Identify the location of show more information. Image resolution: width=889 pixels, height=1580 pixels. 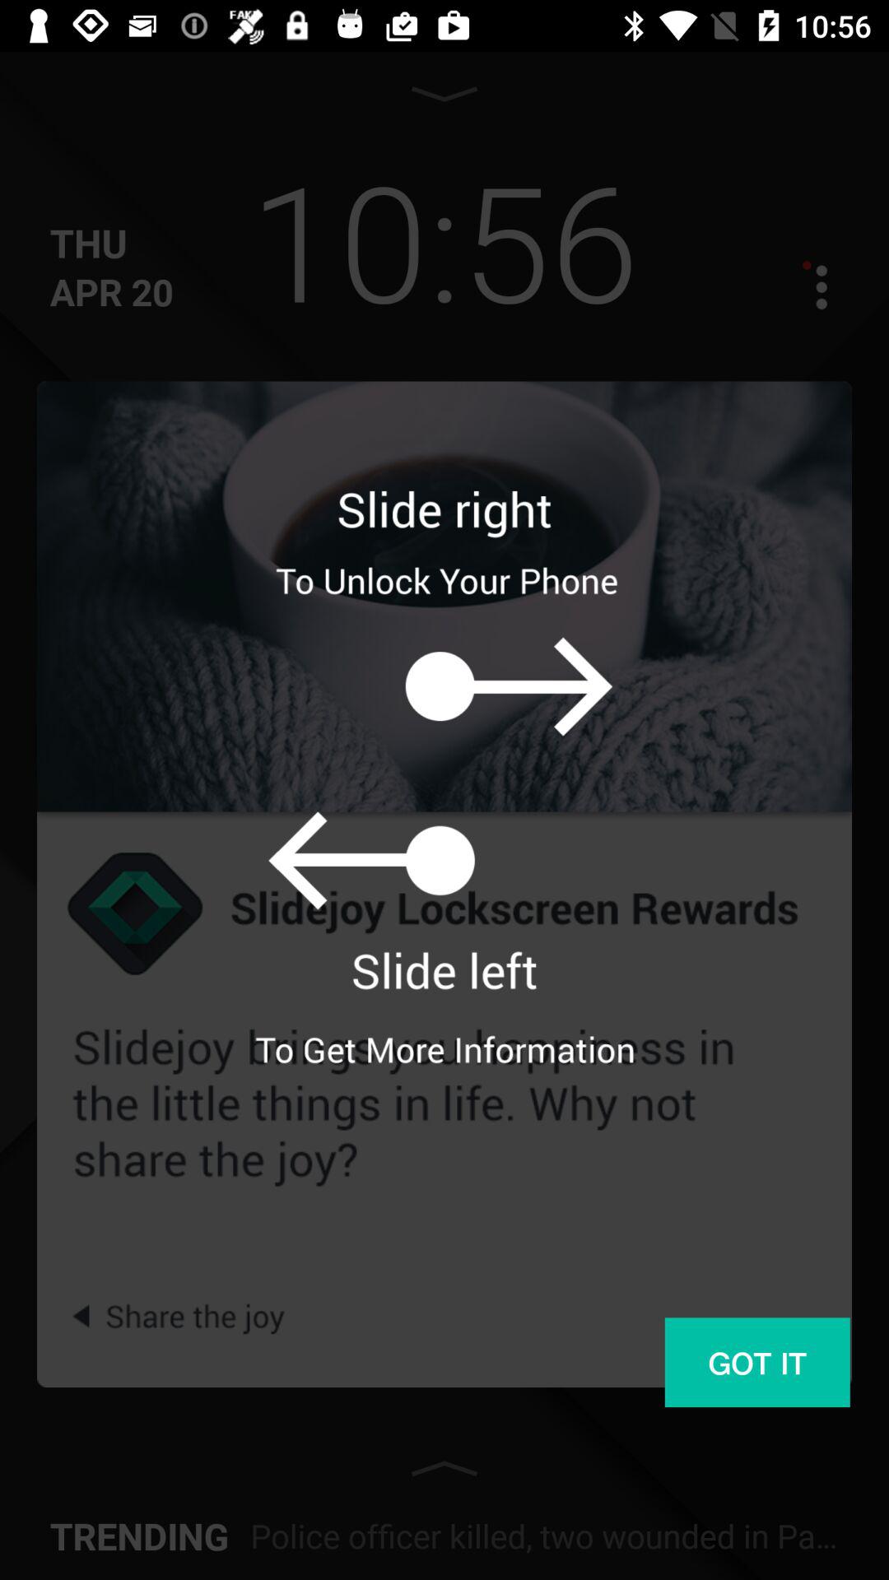
(807, 286).